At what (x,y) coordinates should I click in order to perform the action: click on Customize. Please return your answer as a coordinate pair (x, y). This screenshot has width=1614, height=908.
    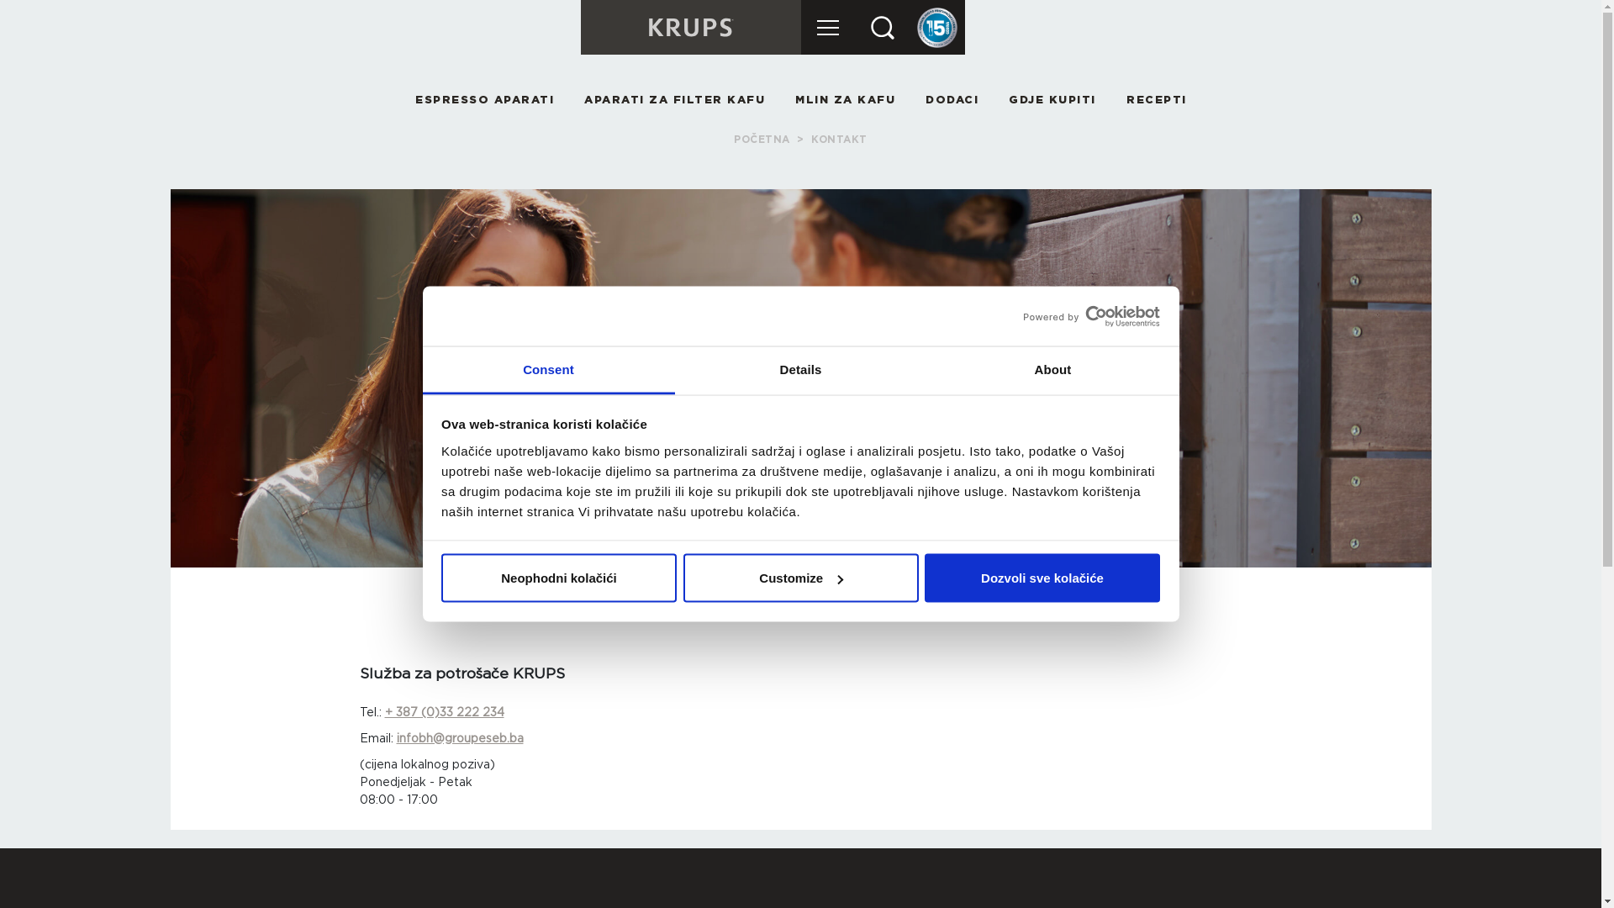
    Looking at the image, I should click on (800, 578).